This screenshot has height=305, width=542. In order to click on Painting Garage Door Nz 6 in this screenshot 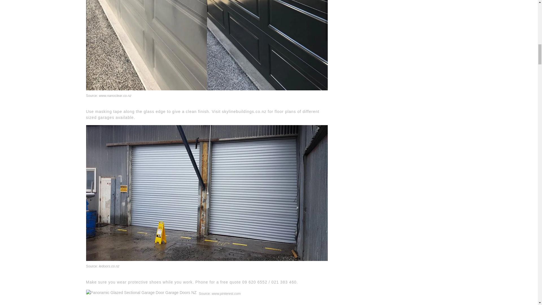, I will do `click(141, 293)`.